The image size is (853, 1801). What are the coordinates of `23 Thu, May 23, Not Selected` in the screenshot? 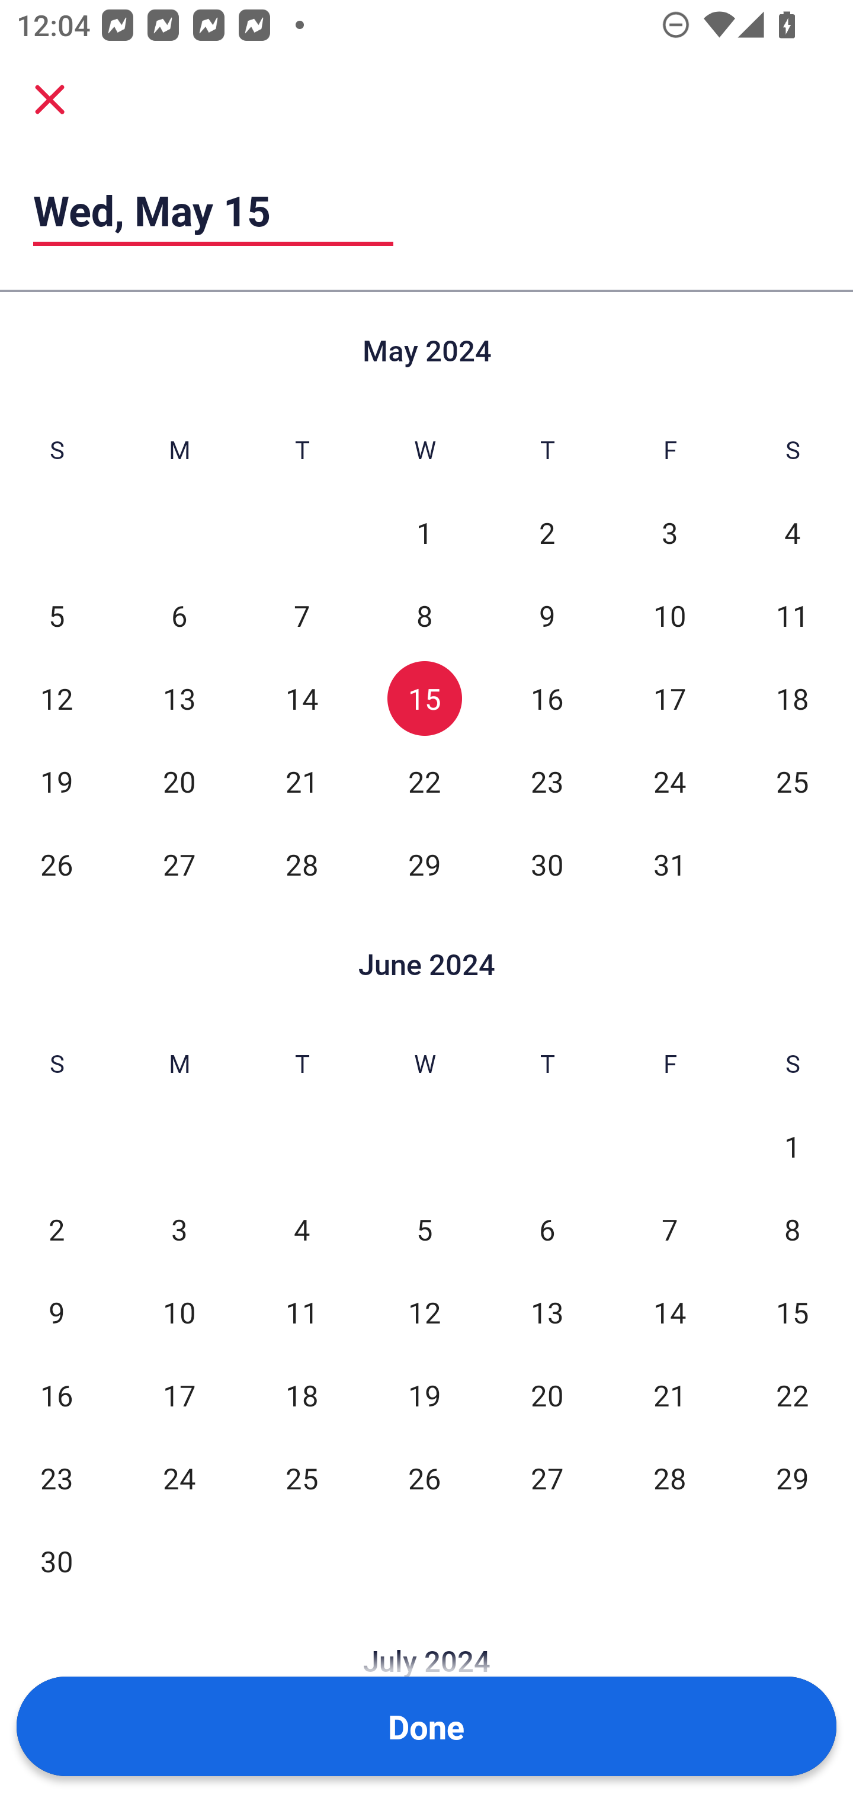 It's located at (547, 781).